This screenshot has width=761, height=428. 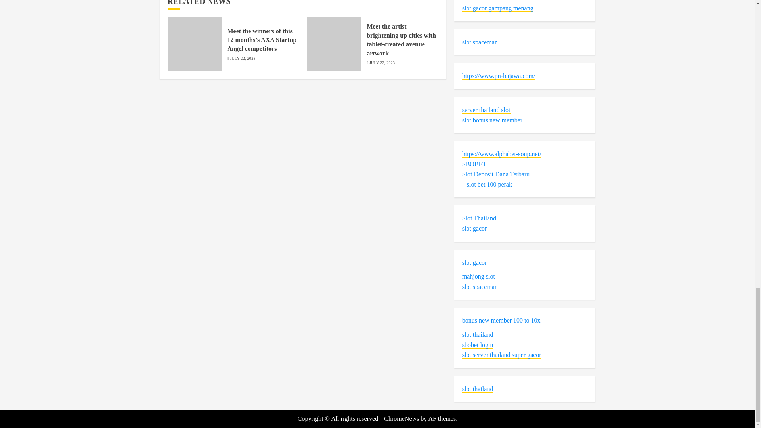 I want to click on JULY 22, 2023, so click(x=382, y=63).